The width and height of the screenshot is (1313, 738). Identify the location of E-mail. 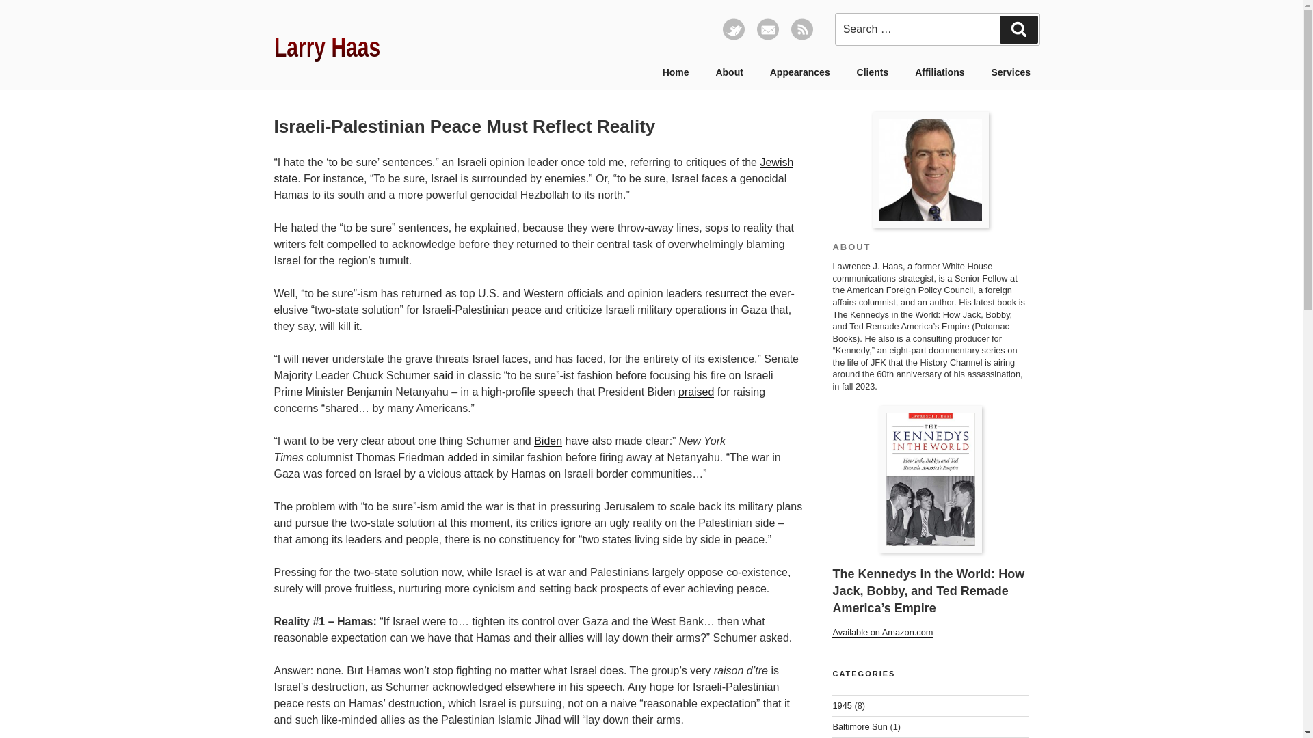
(767, 37).